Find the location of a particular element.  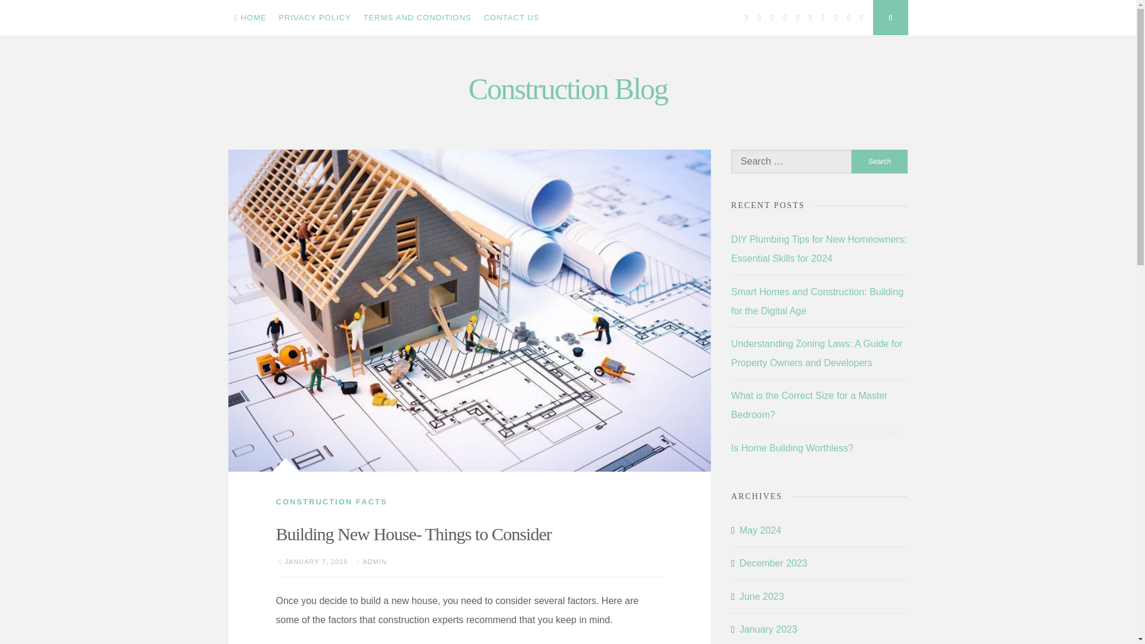

Smart Homes and Construction: Building for the Digital Age is located at coordinates (817, 301).